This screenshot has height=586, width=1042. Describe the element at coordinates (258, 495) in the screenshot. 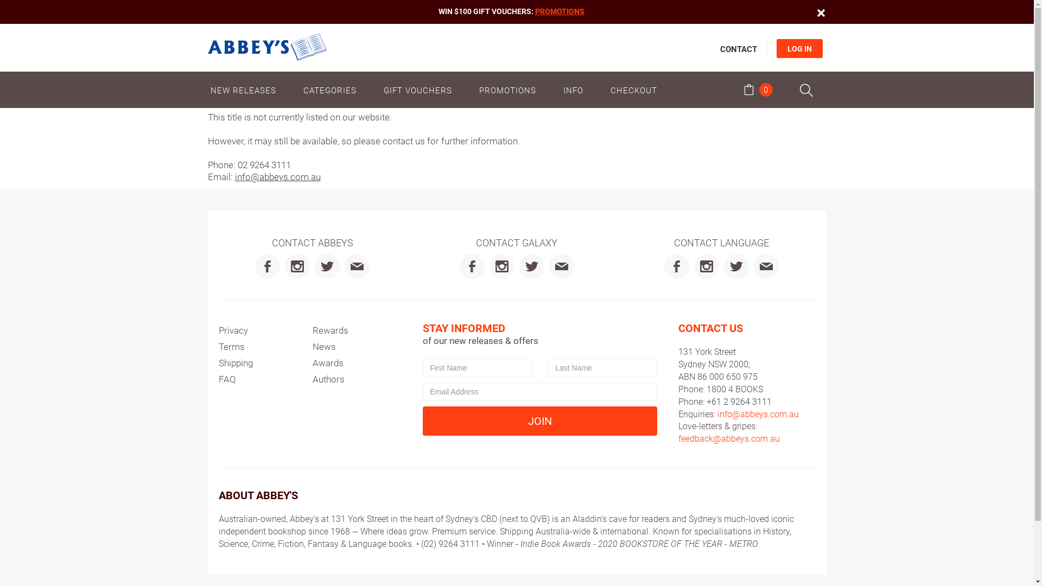

I see `ABOUT ABBEY'S` at that location.